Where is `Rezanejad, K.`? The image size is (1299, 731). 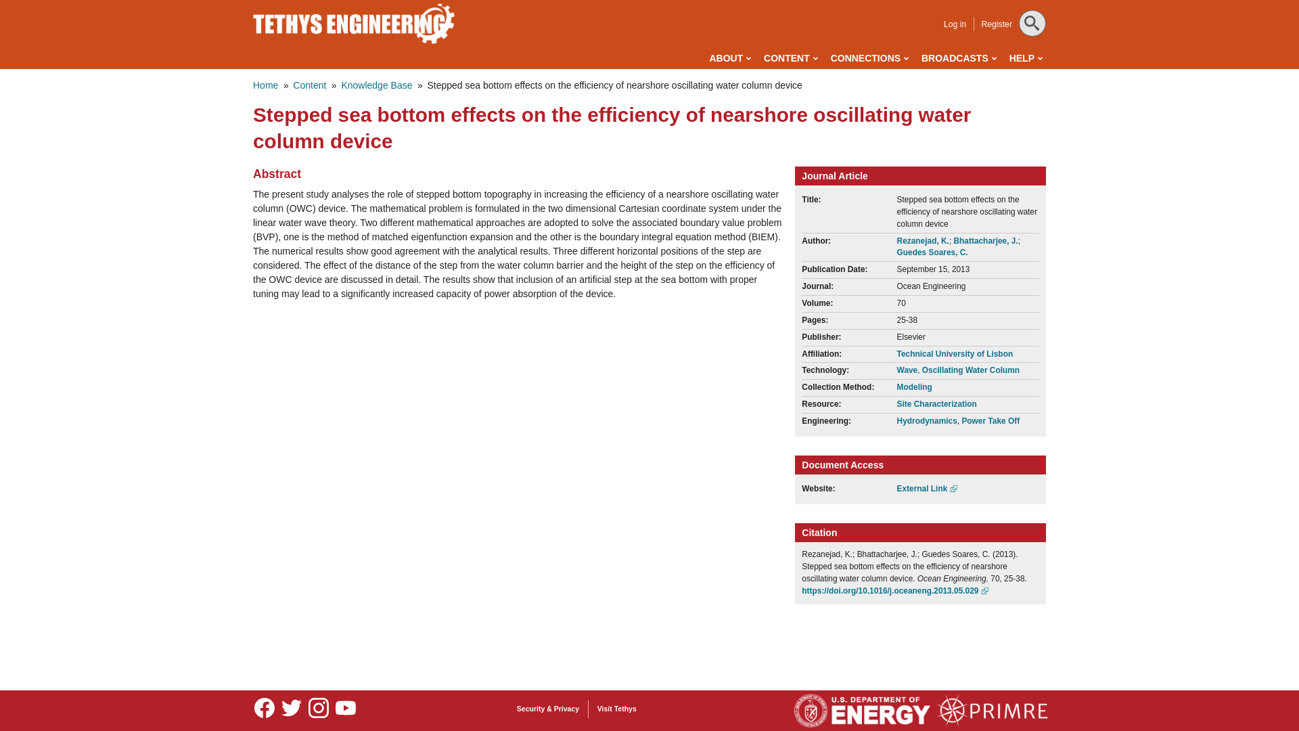
Rezanejad, K. is located at coordinates (923, 240).